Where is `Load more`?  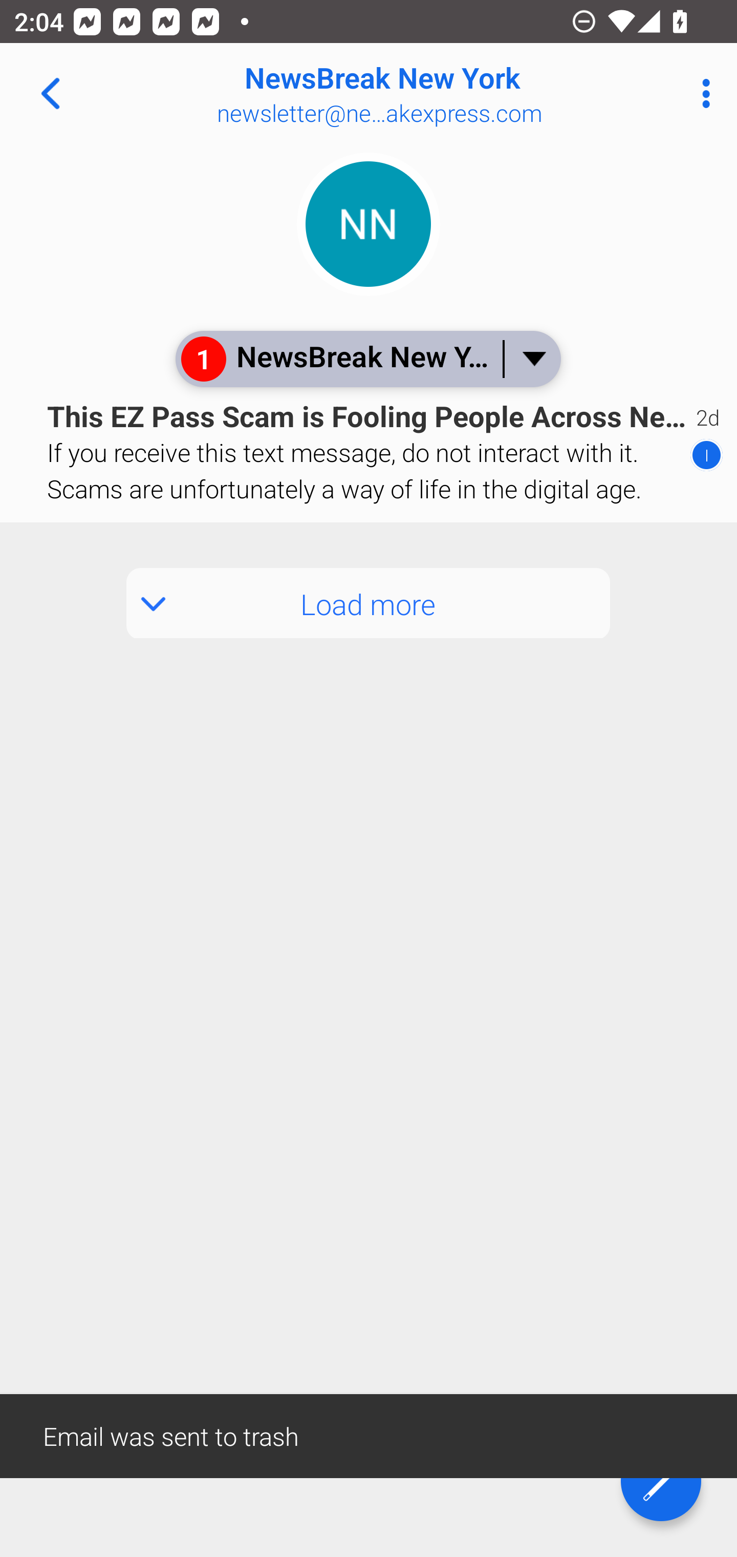
Load more is located at coordinates (368, 603).